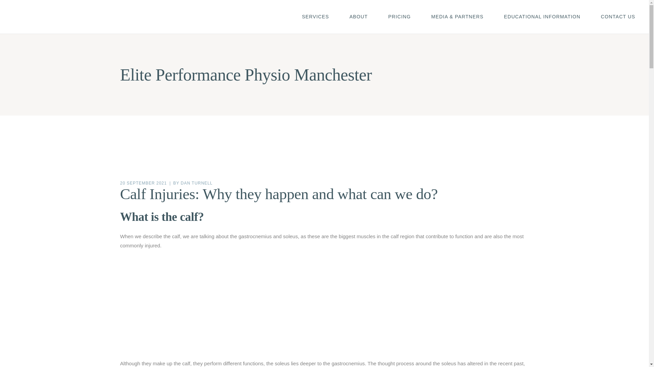  What do you see at coordinates (399, 17) in the screenshot?
I see `PRICING` at bounding box center [399, 17].